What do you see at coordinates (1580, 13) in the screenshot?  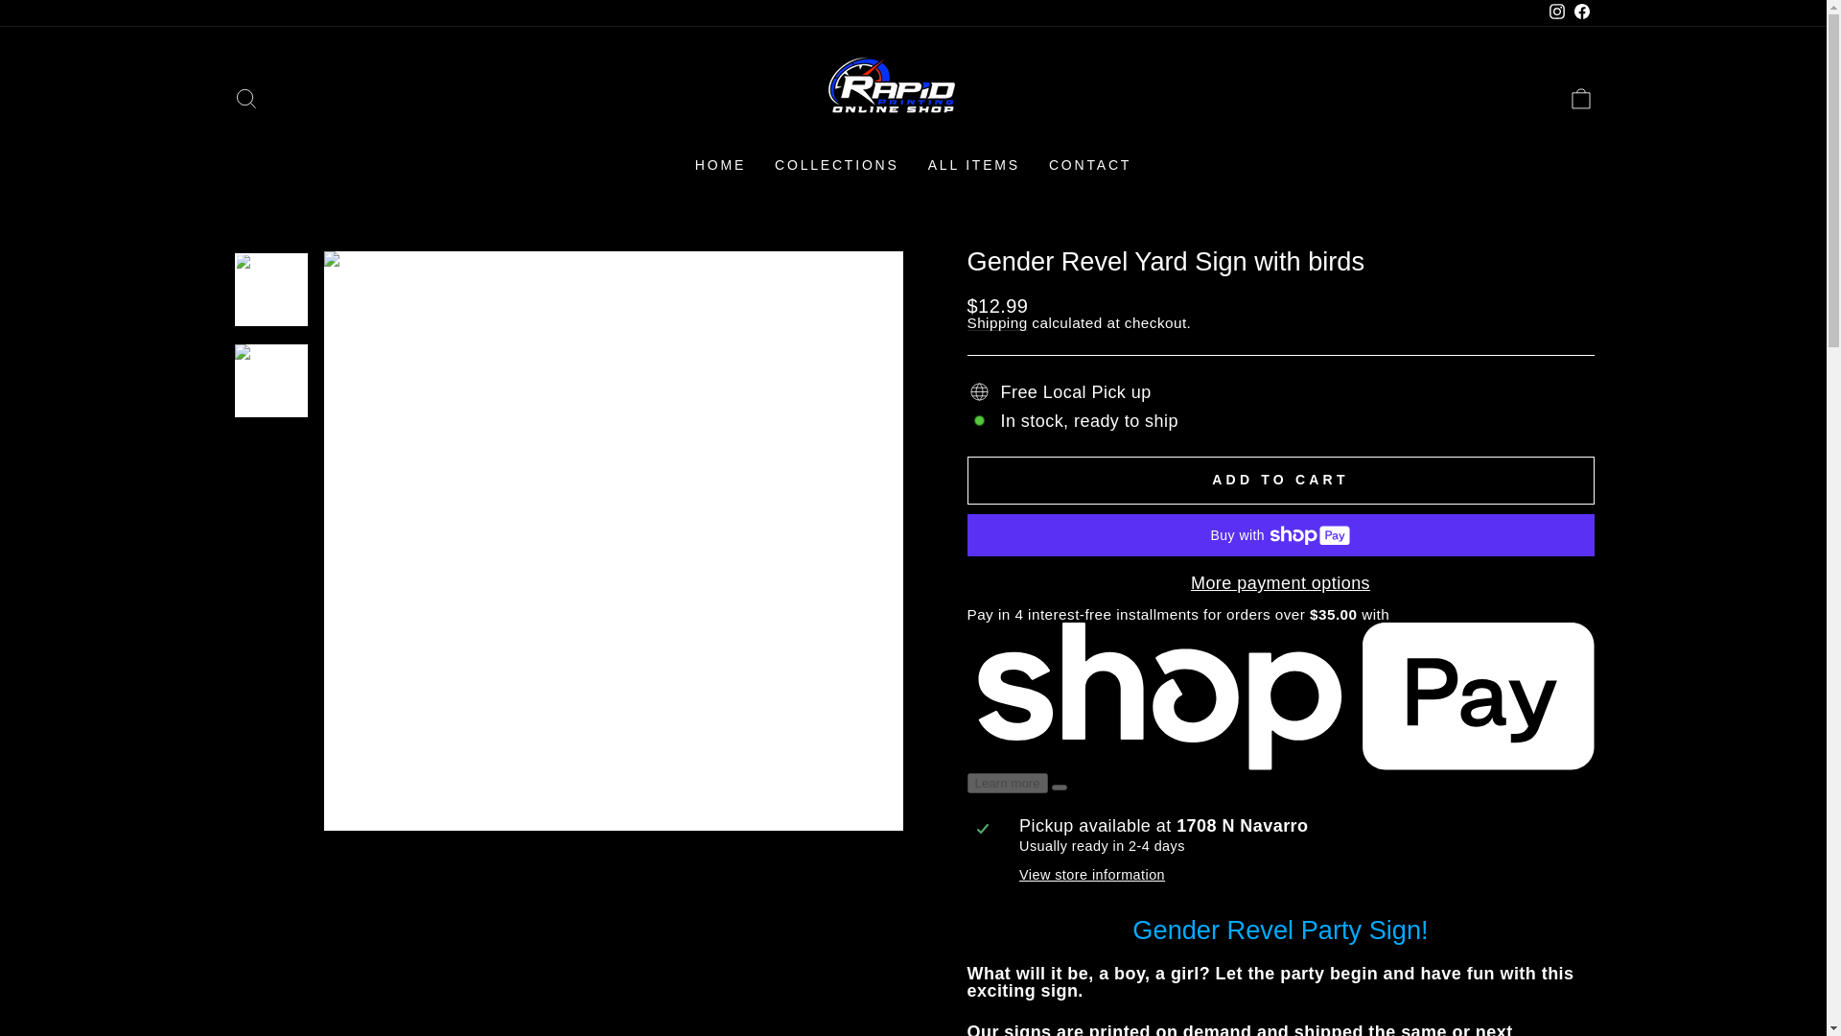 I see `Facebook` at bounding box center [1580, 13].